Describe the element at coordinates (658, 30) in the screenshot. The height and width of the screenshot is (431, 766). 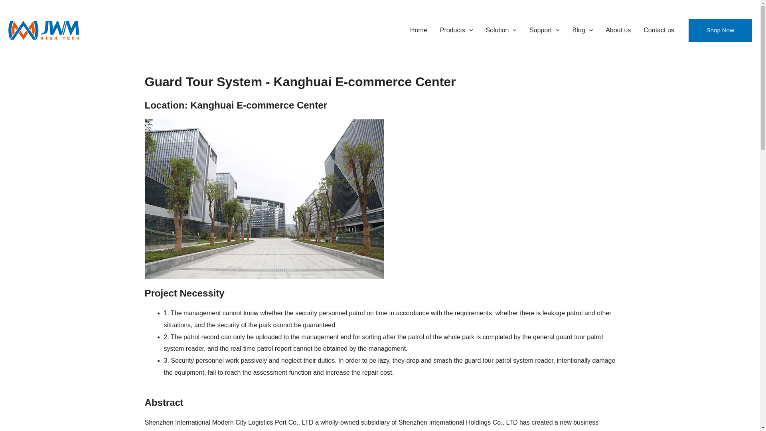
I see `Contact us` at that location.